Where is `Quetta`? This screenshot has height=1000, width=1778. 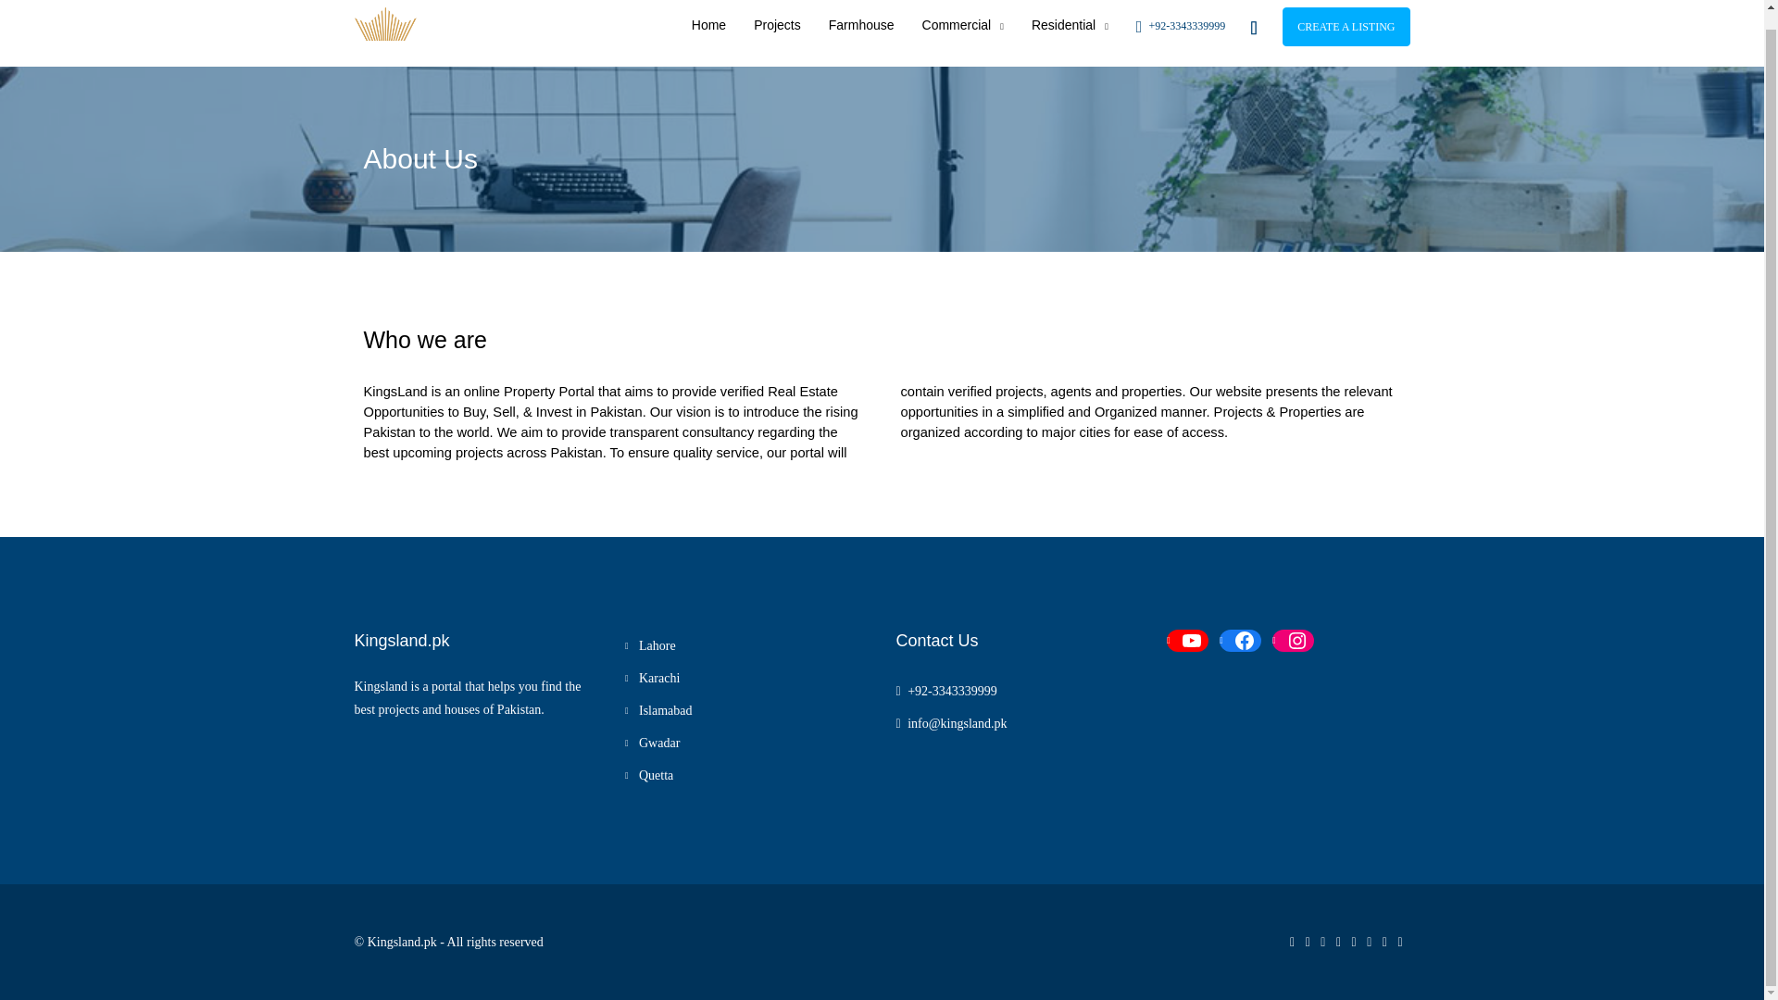 Quetta is located at coordinates (649, 775).